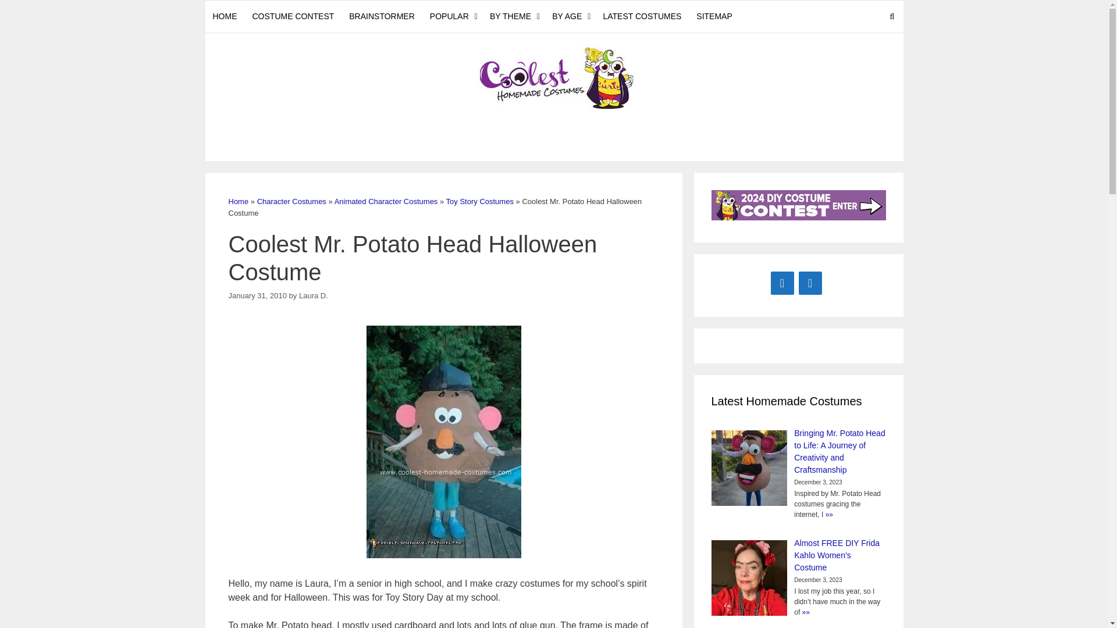 Image resolution: width=1117 pixels, height=628 pixels. I want to click on SITEMAP, so click(714, 16).